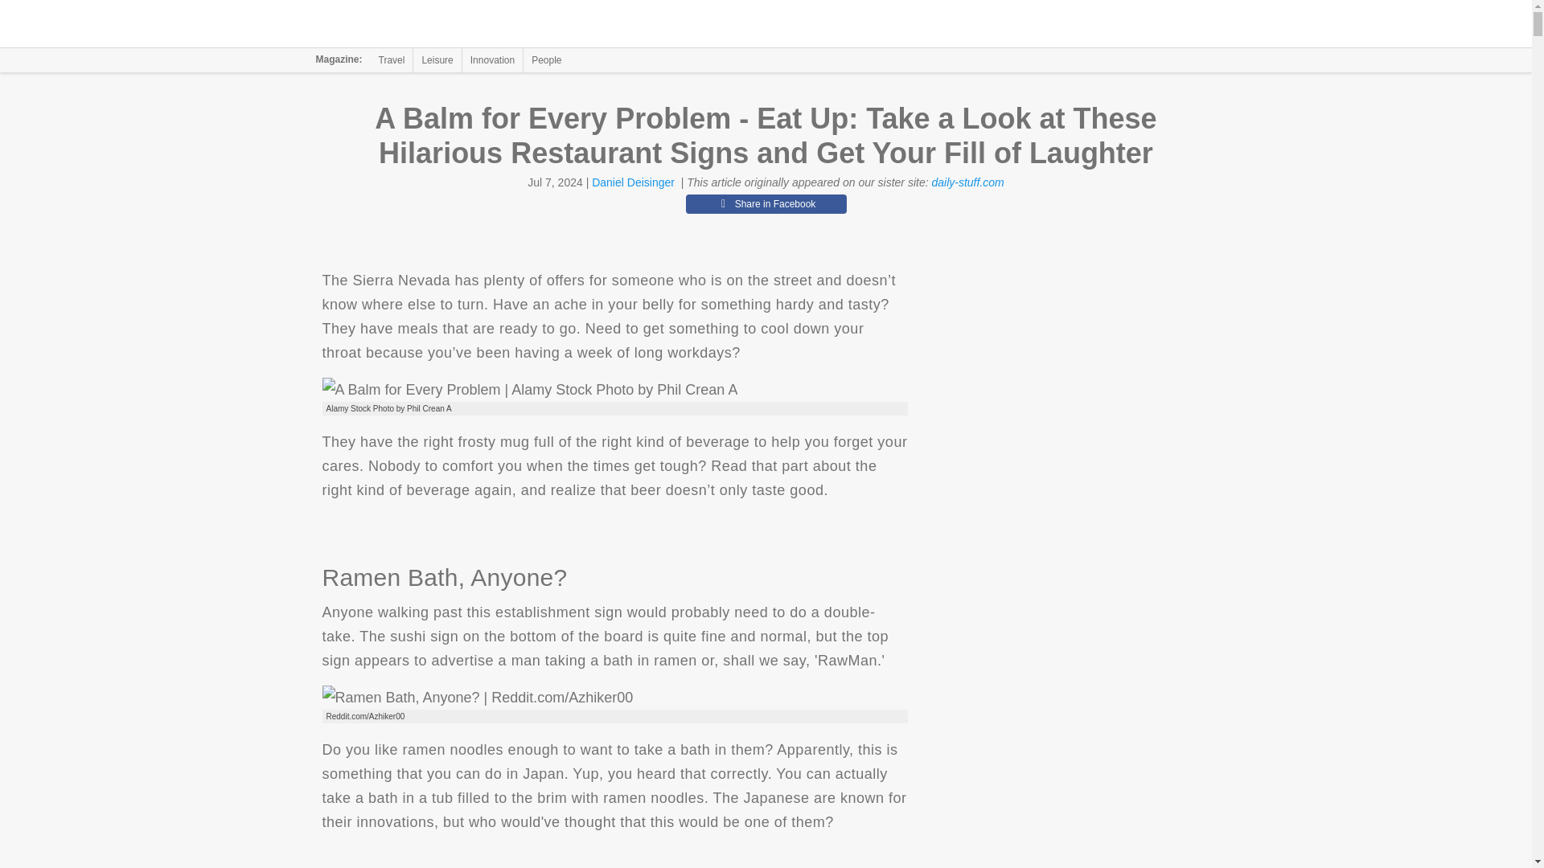 This screenshot has width=1544, height=868. Describe the element at coordinates (437, 59) in the screenshot. I see `Leisure` at that location.